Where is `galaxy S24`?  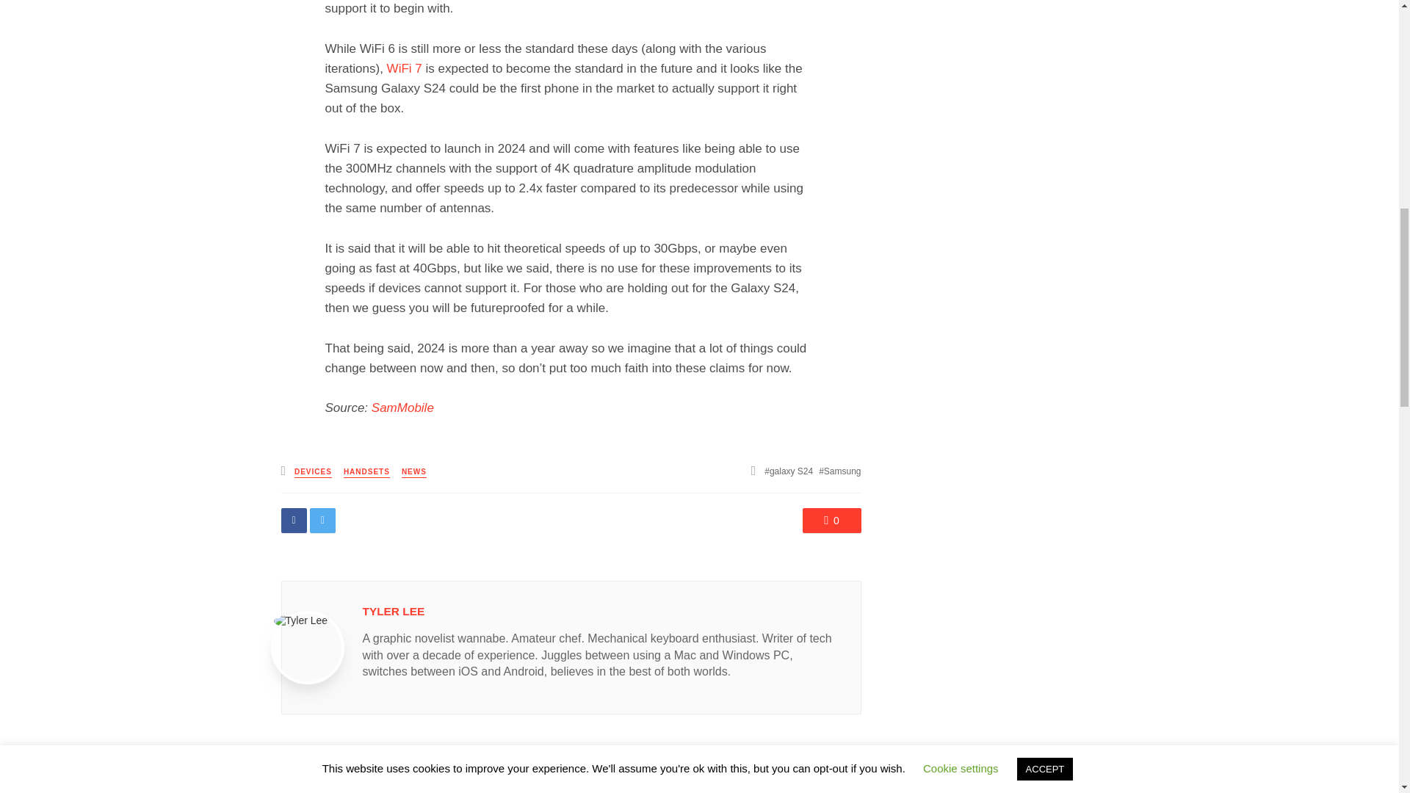
galaxy S24 is located at coordinates (789, 471).